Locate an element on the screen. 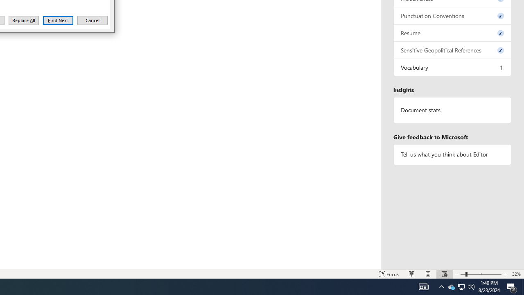 Image resolution: width=524 pixels, height=295 pixels. Tell us what you think about Editor is located at coordinates (452, 154).